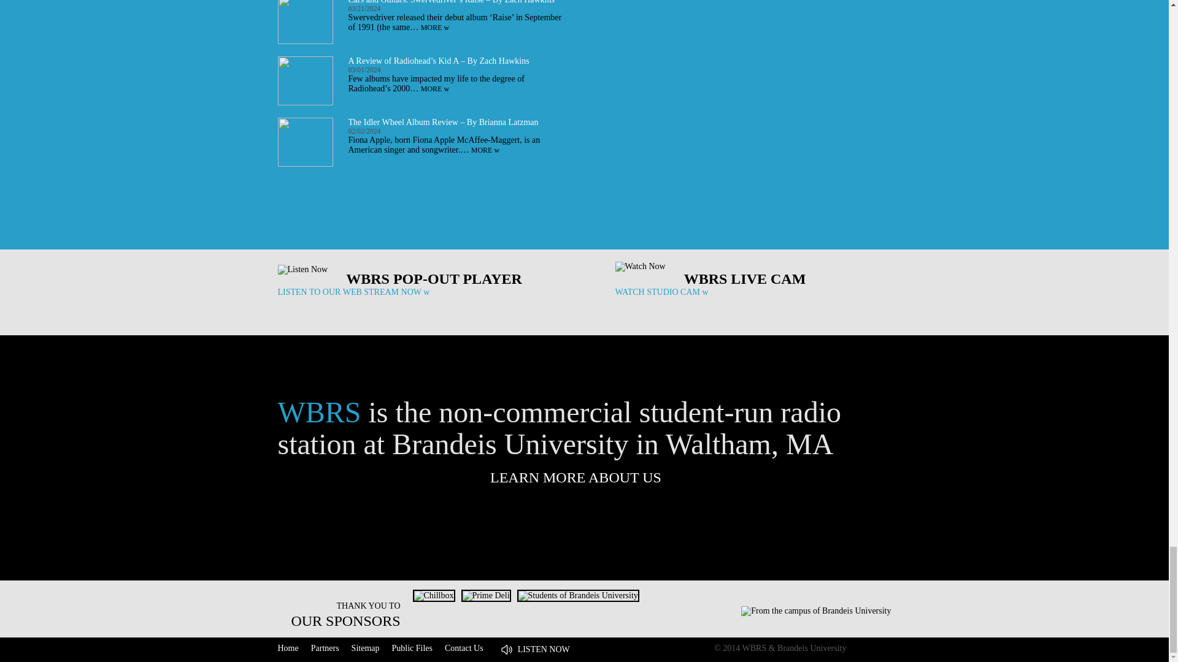  Describe the element at coordinates (325, 647) in the screenshot. I see `Partners` at that location.